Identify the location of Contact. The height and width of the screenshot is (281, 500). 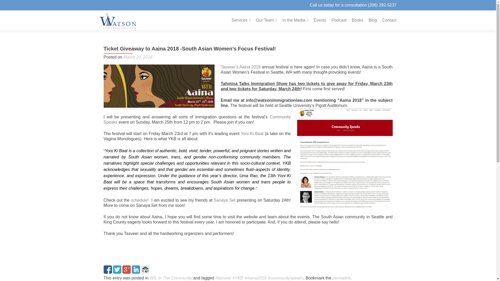
(389, 20).